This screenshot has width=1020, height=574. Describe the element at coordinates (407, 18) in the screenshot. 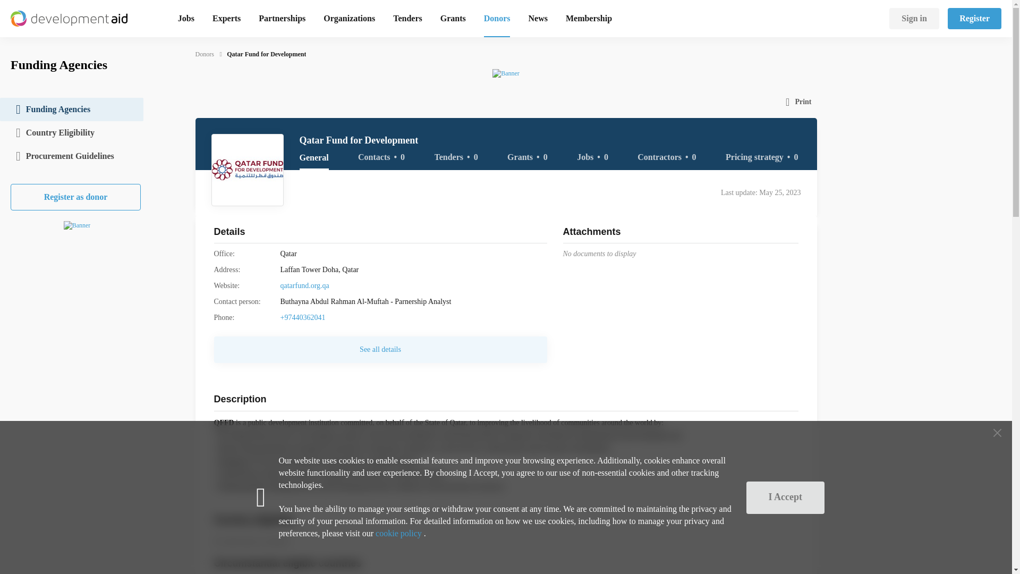

I see `Tenders` at that location.